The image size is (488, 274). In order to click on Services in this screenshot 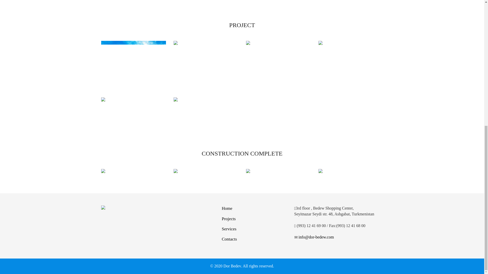, I will do `click(229, 229)`.